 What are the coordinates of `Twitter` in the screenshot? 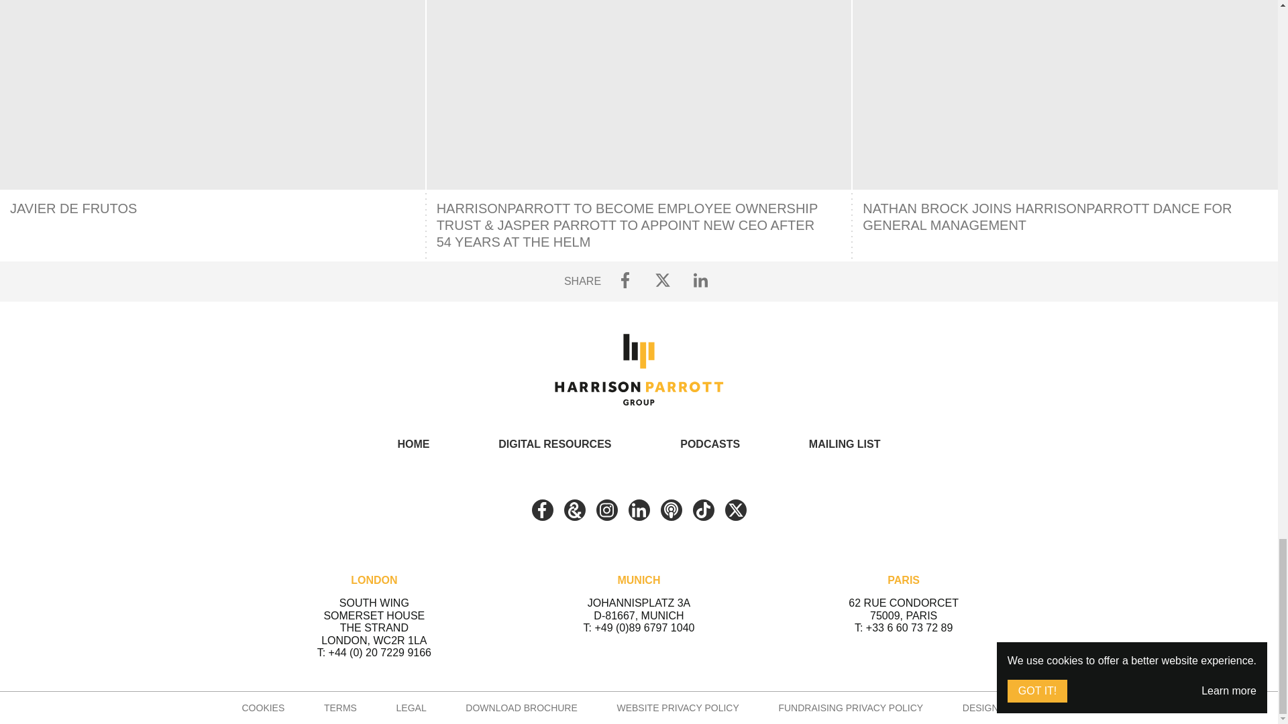 It's located at (735, 509).